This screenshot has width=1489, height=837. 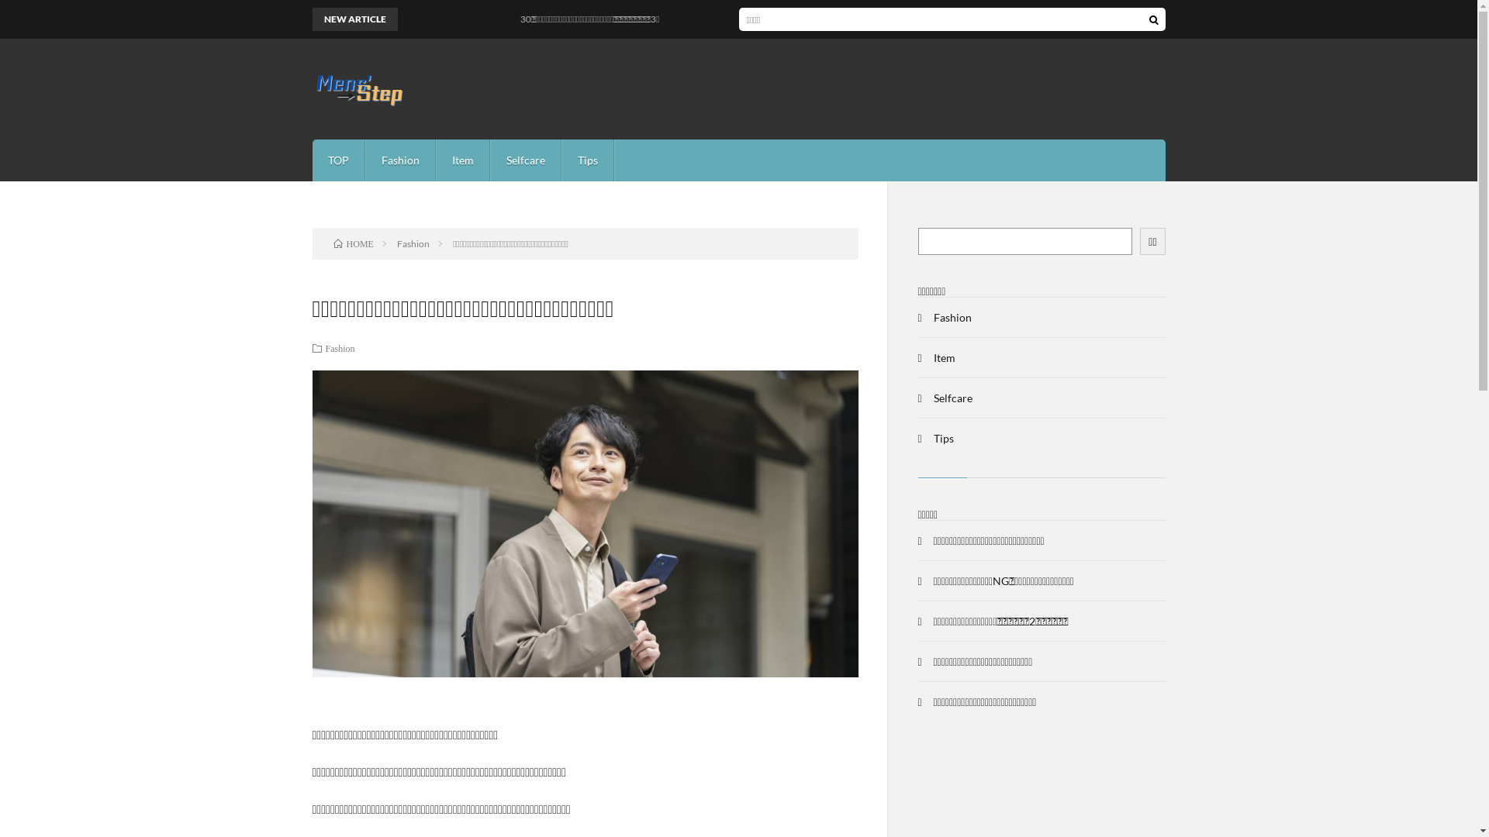 I want to click on Selfcare, so click(x=953, y=398).